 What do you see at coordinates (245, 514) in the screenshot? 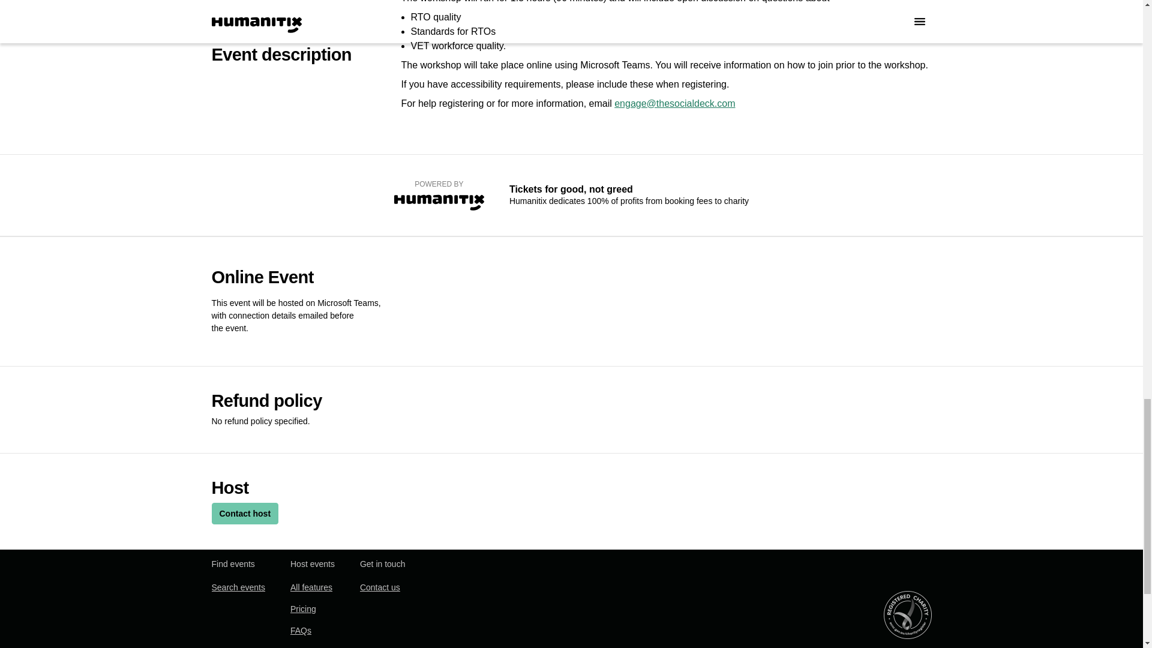
I see `Contact host` at bounding box center [245, 514].